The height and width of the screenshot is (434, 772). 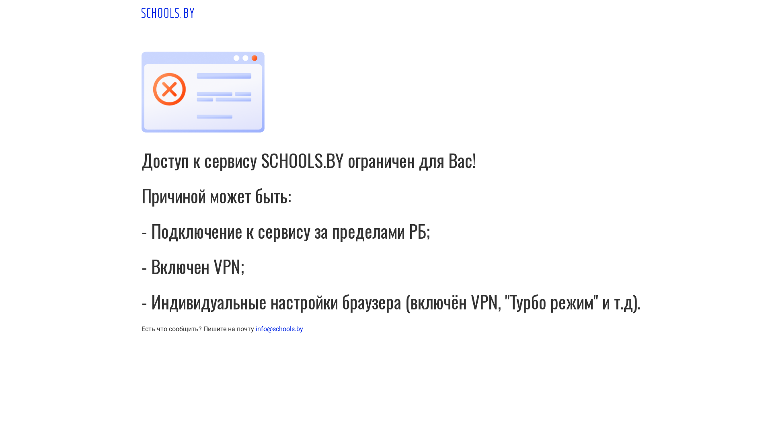 I want to click on info@schools.by, so click(x=279, y=329).